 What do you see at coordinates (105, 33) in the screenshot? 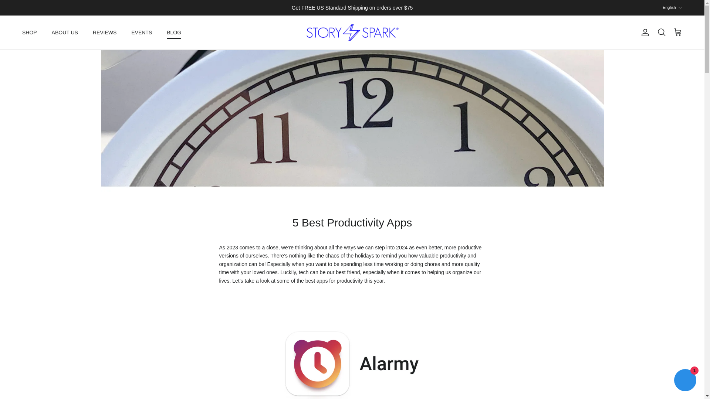
I see `REVIEWS` at bounding box center [105, 33].